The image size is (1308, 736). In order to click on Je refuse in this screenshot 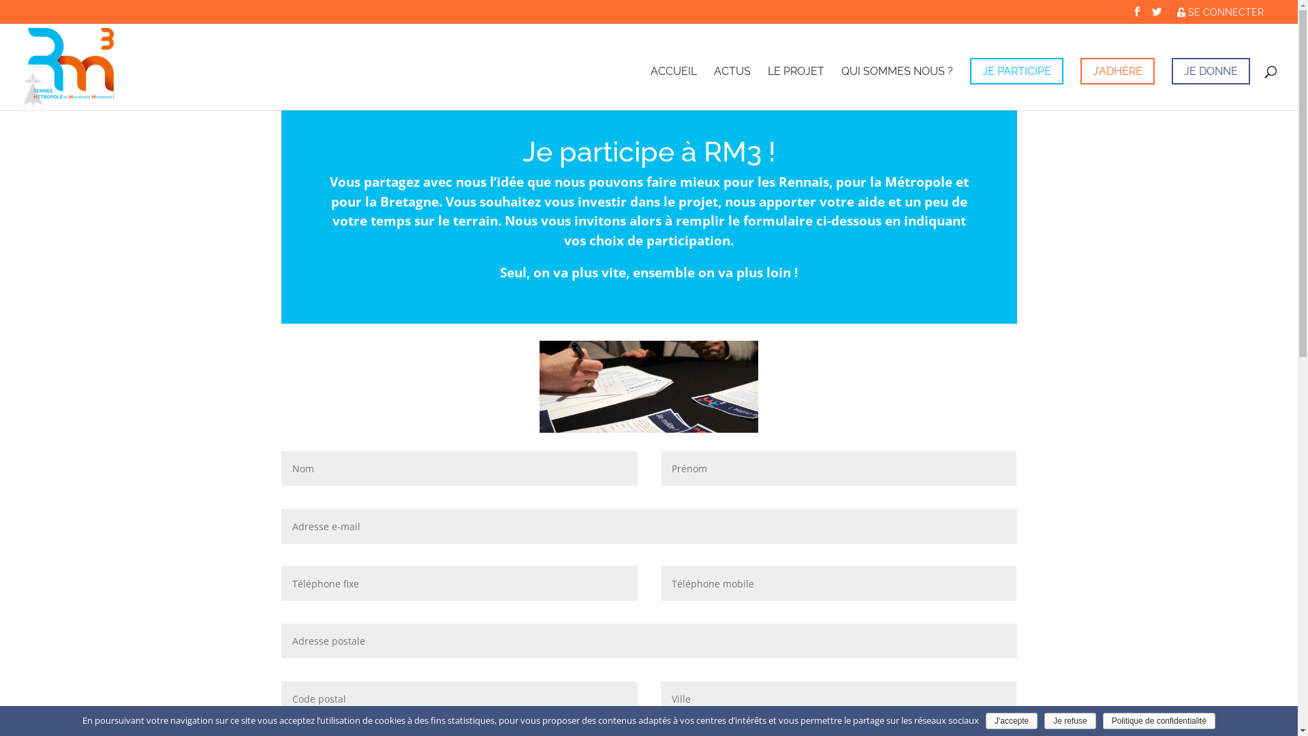, I will do `click(1070, 721)`.